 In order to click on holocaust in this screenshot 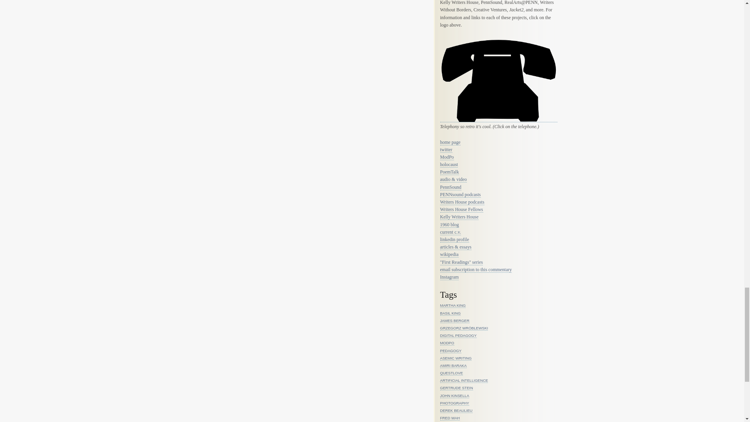, I will do `click(448, 164)`.